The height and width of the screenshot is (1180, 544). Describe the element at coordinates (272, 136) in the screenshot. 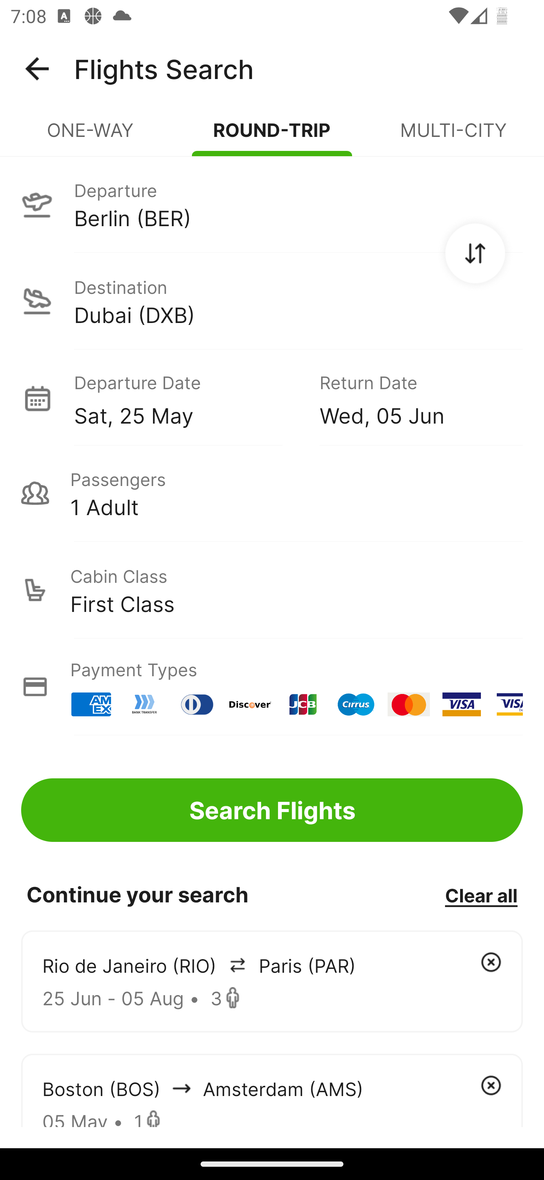

I see `ROUND-TRIP` at that location.